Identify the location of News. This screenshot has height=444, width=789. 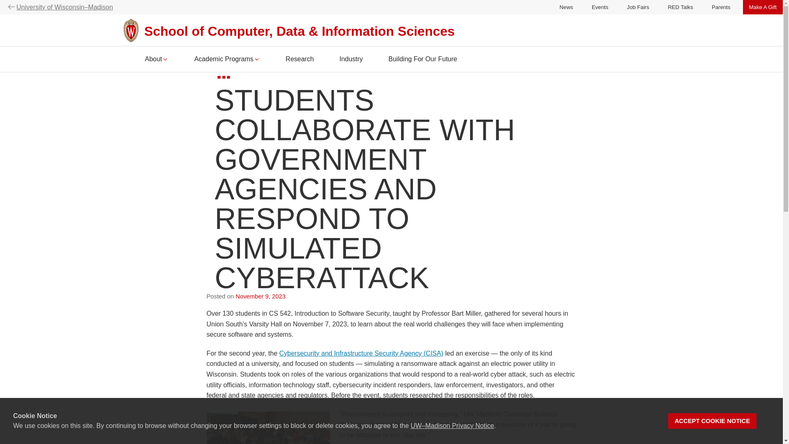
(566, 7).